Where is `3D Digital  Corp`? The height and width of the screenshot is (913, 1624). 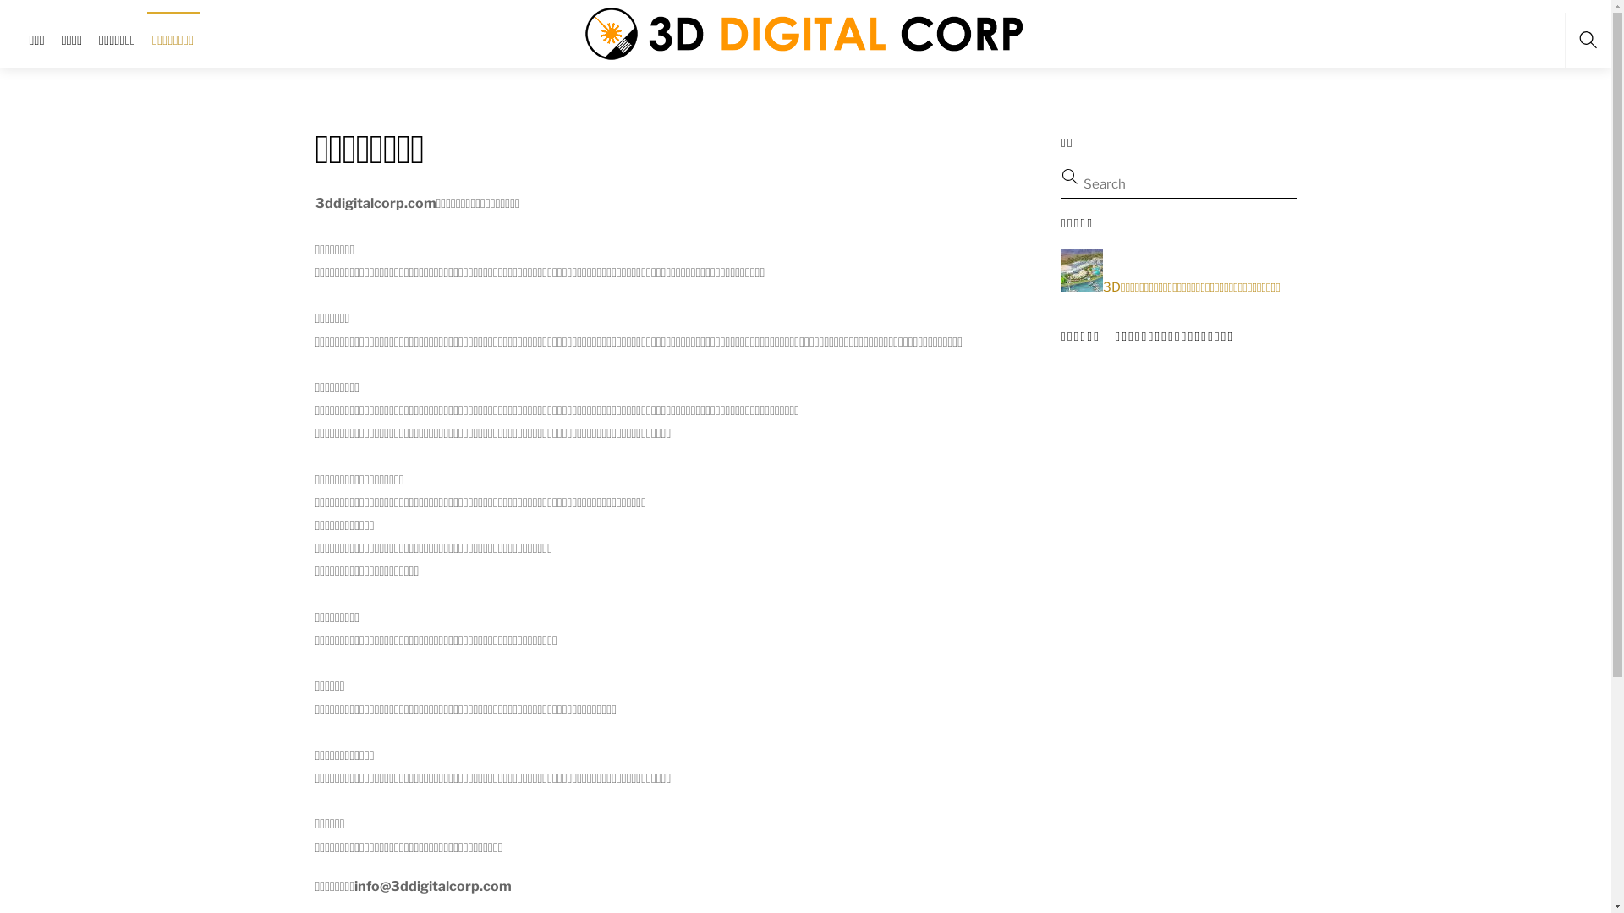 3D Digital  Corp is located at coordinates (807, 32).